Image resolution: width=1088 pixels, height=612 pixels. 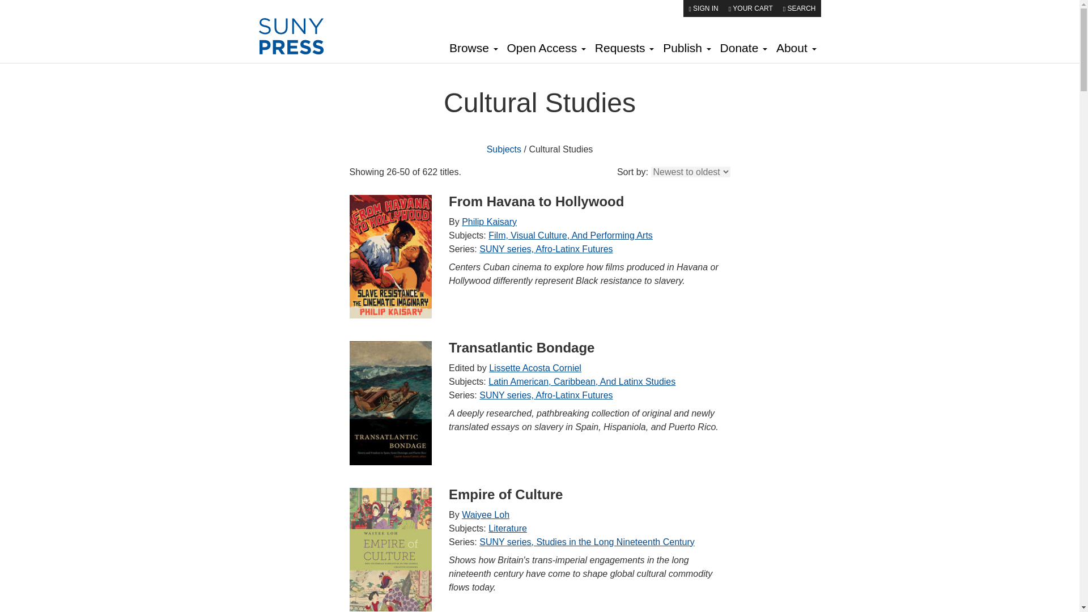 I want to click on SUNY Press, so click(x=299, y=36).